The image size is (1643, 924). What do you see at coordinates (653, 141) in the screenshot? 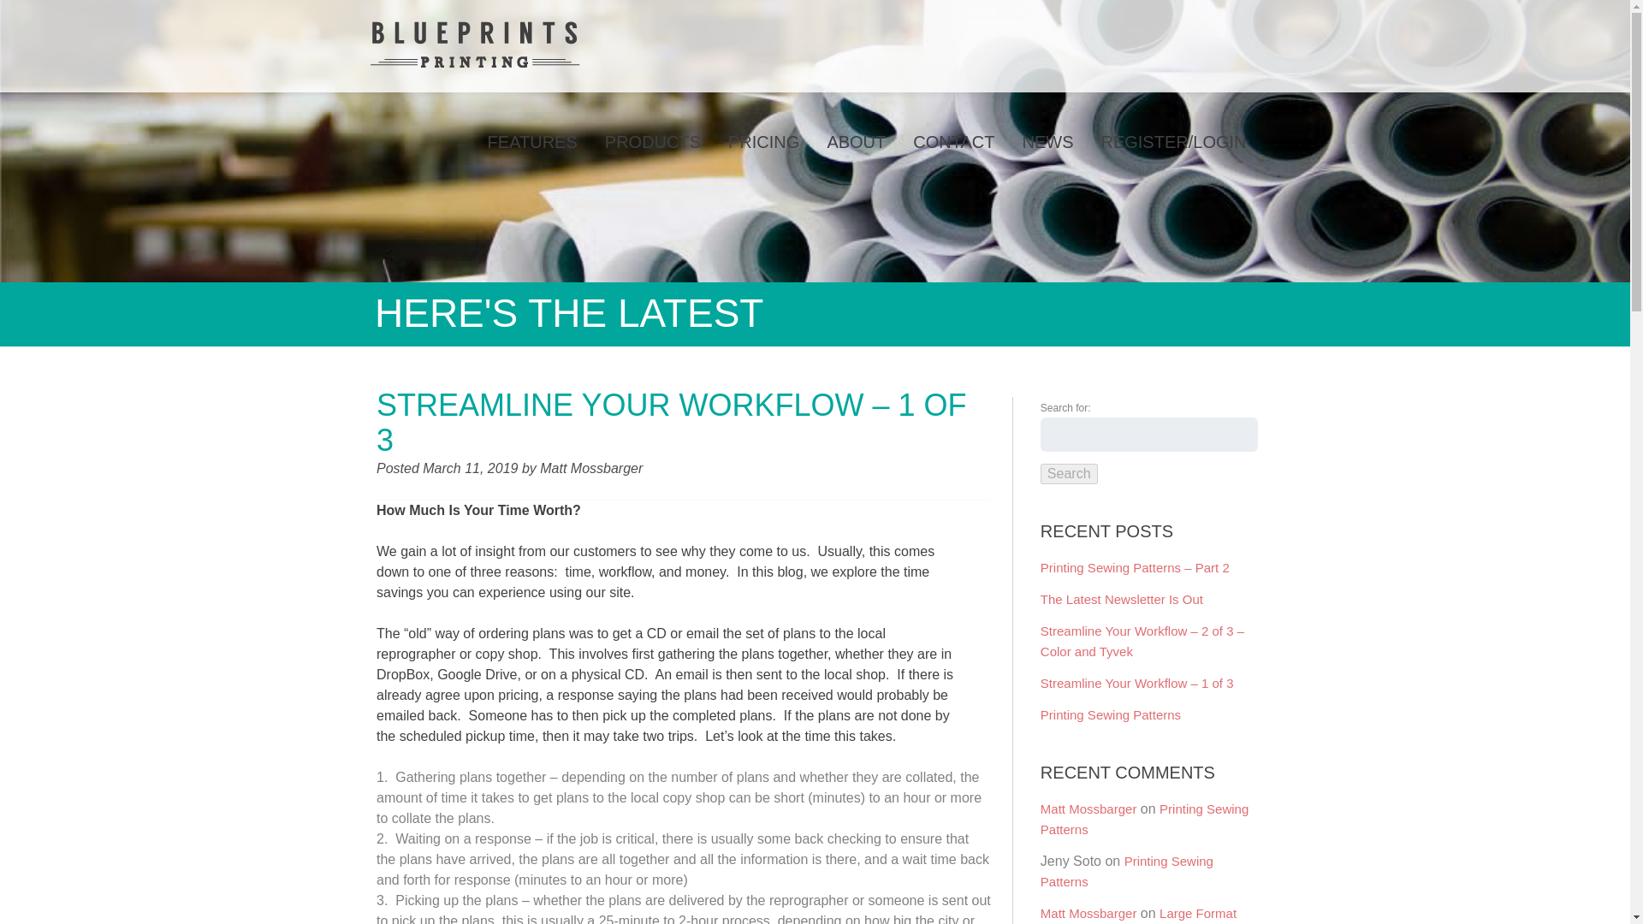
I see `PRODUCTS` at bounding box center [653, 141].